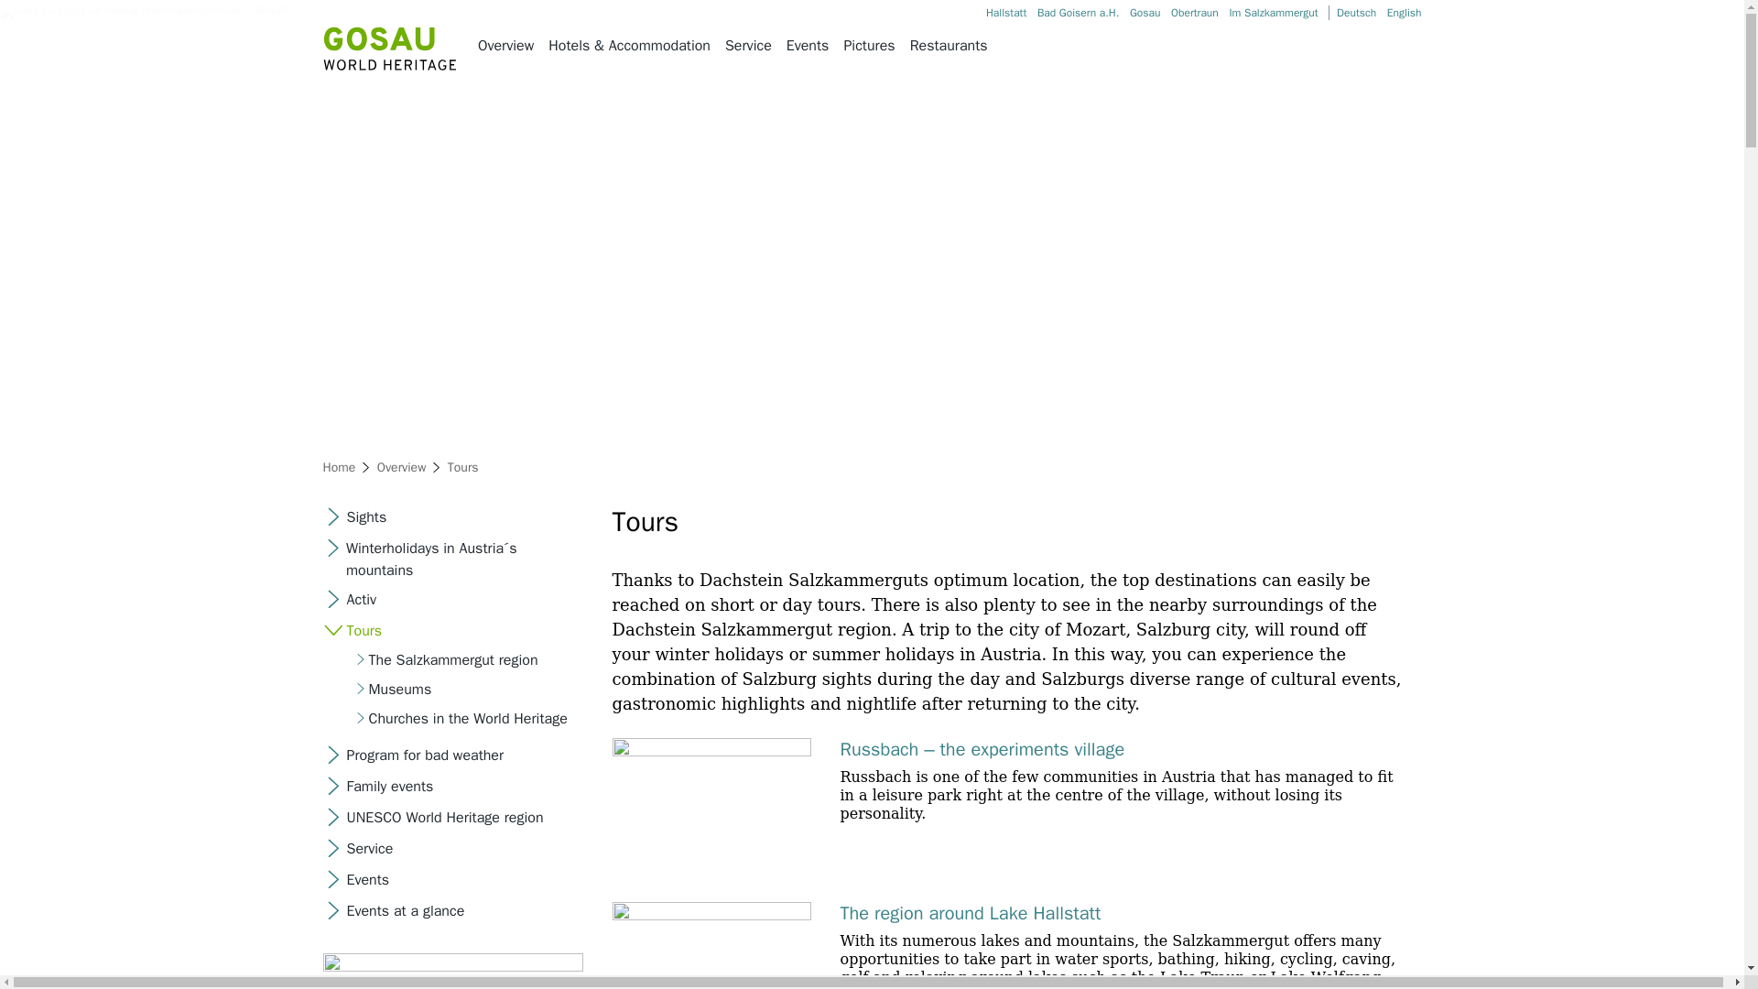 This screenshot has height=989, width=1758. I want to click on Hallstatt, so click(1006, 13).